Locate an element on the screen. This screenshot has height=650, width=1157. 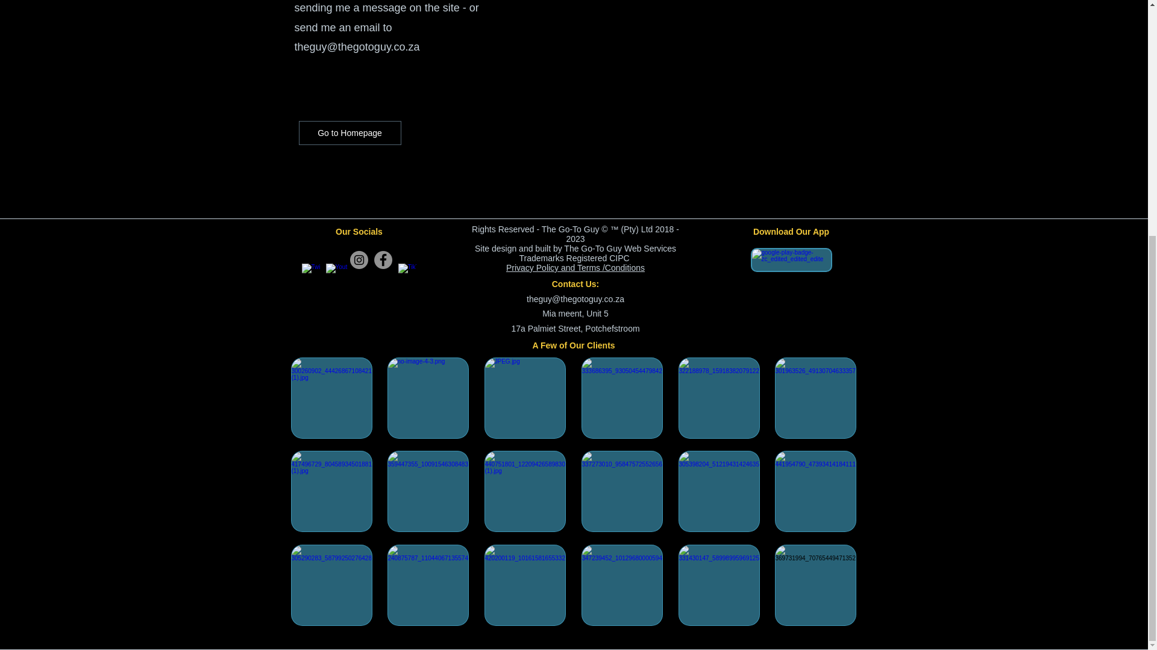
Go to Homepage is located at coordinates (350, 132).